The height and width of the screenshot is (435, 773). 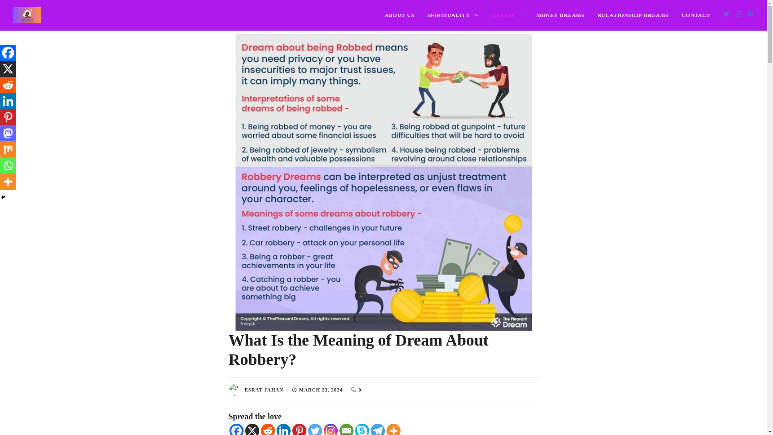 I want to click on Email, so click(x=346, y=429).